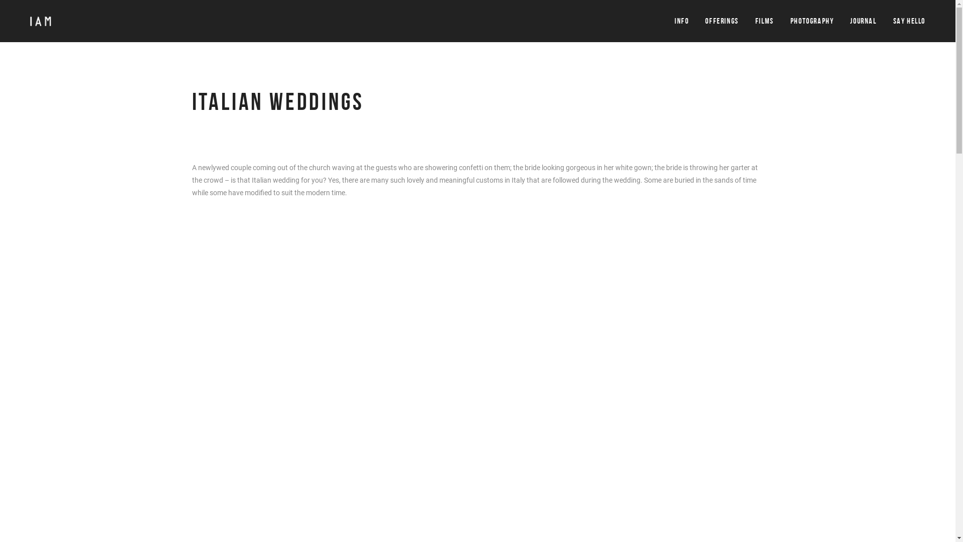 The height and width of the screenshot is (542, 963). Describe the element at coordinates (764, 21) in the screenshot. I see `FILMS` at that location.